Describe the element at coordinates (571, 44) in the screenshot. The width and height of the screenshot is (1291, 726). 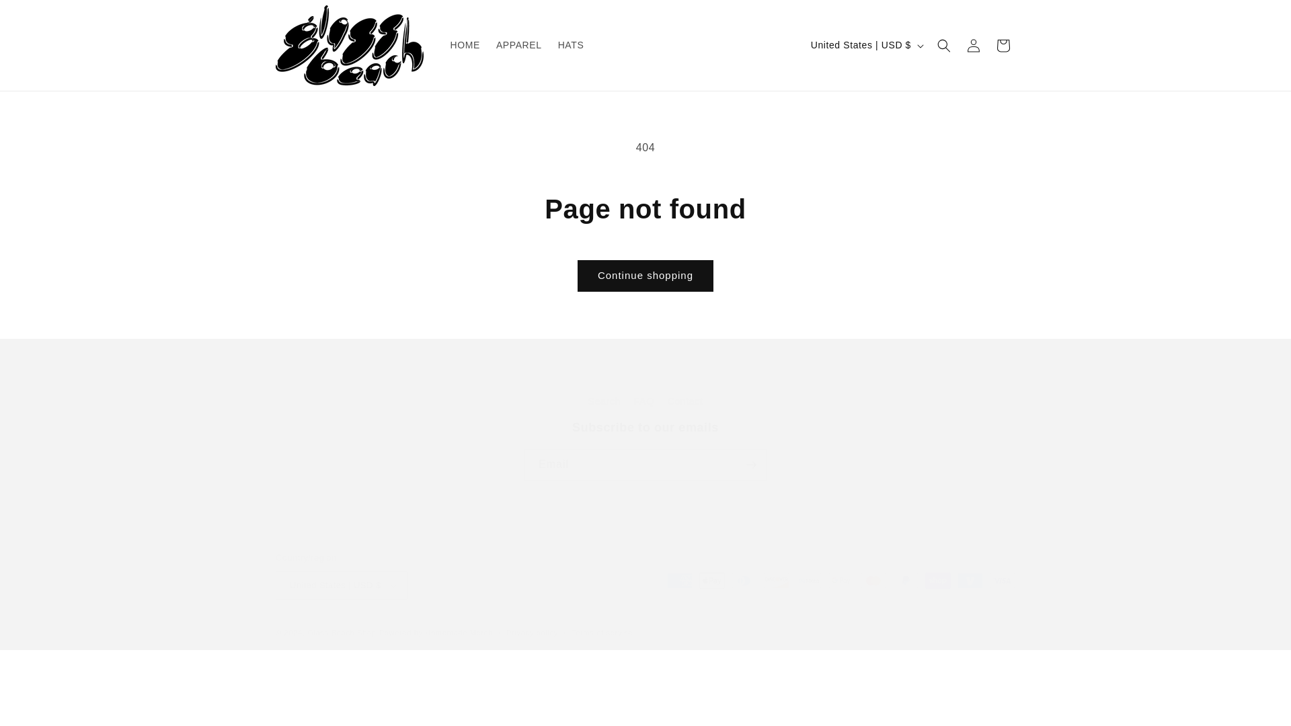
I see `Continue shopping` at that location.